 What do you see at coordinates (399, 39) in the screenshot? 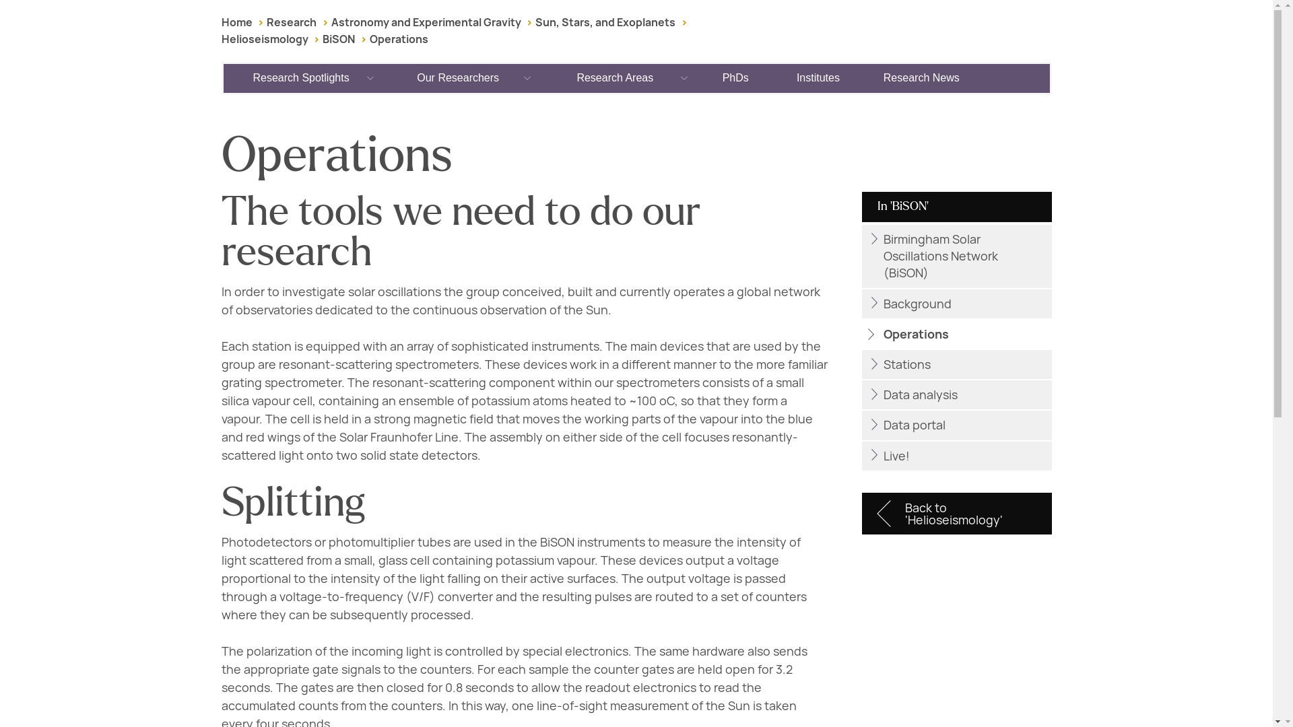
I see `Operations` at bounding box center [399, 39].